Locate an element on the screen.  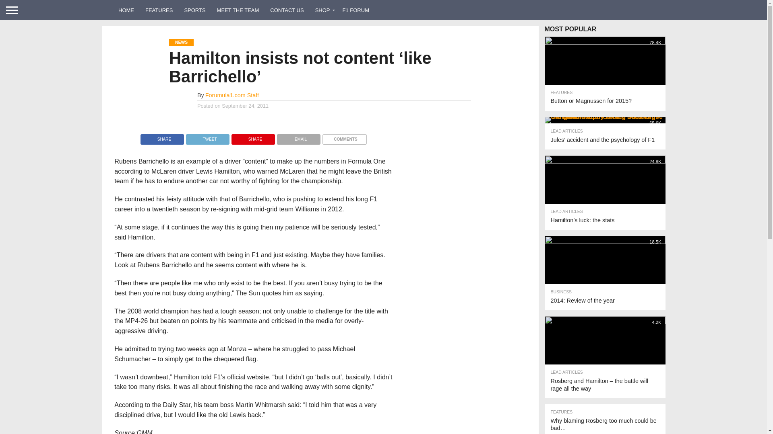
F1 FORUM is located at coordinates (356, 10).